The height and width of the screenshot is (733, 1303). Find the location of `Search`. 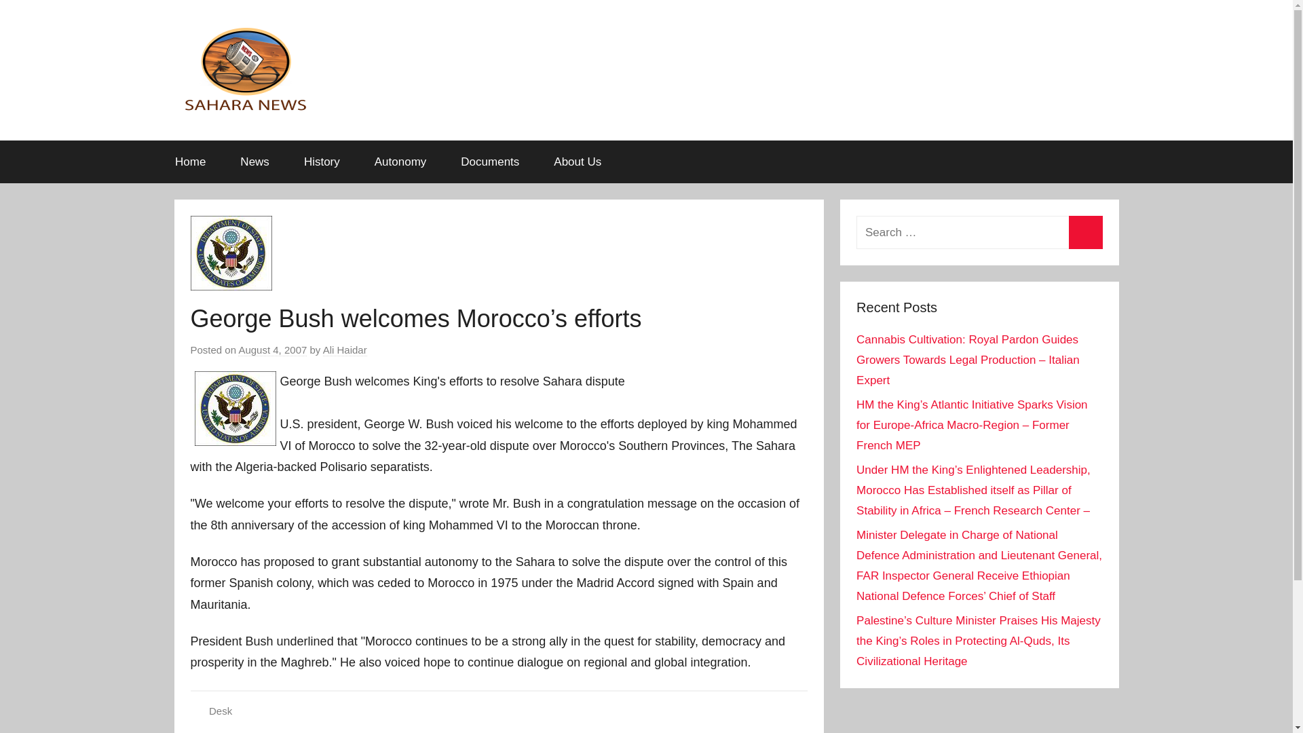

Search is located at coordinates (1085, 232).